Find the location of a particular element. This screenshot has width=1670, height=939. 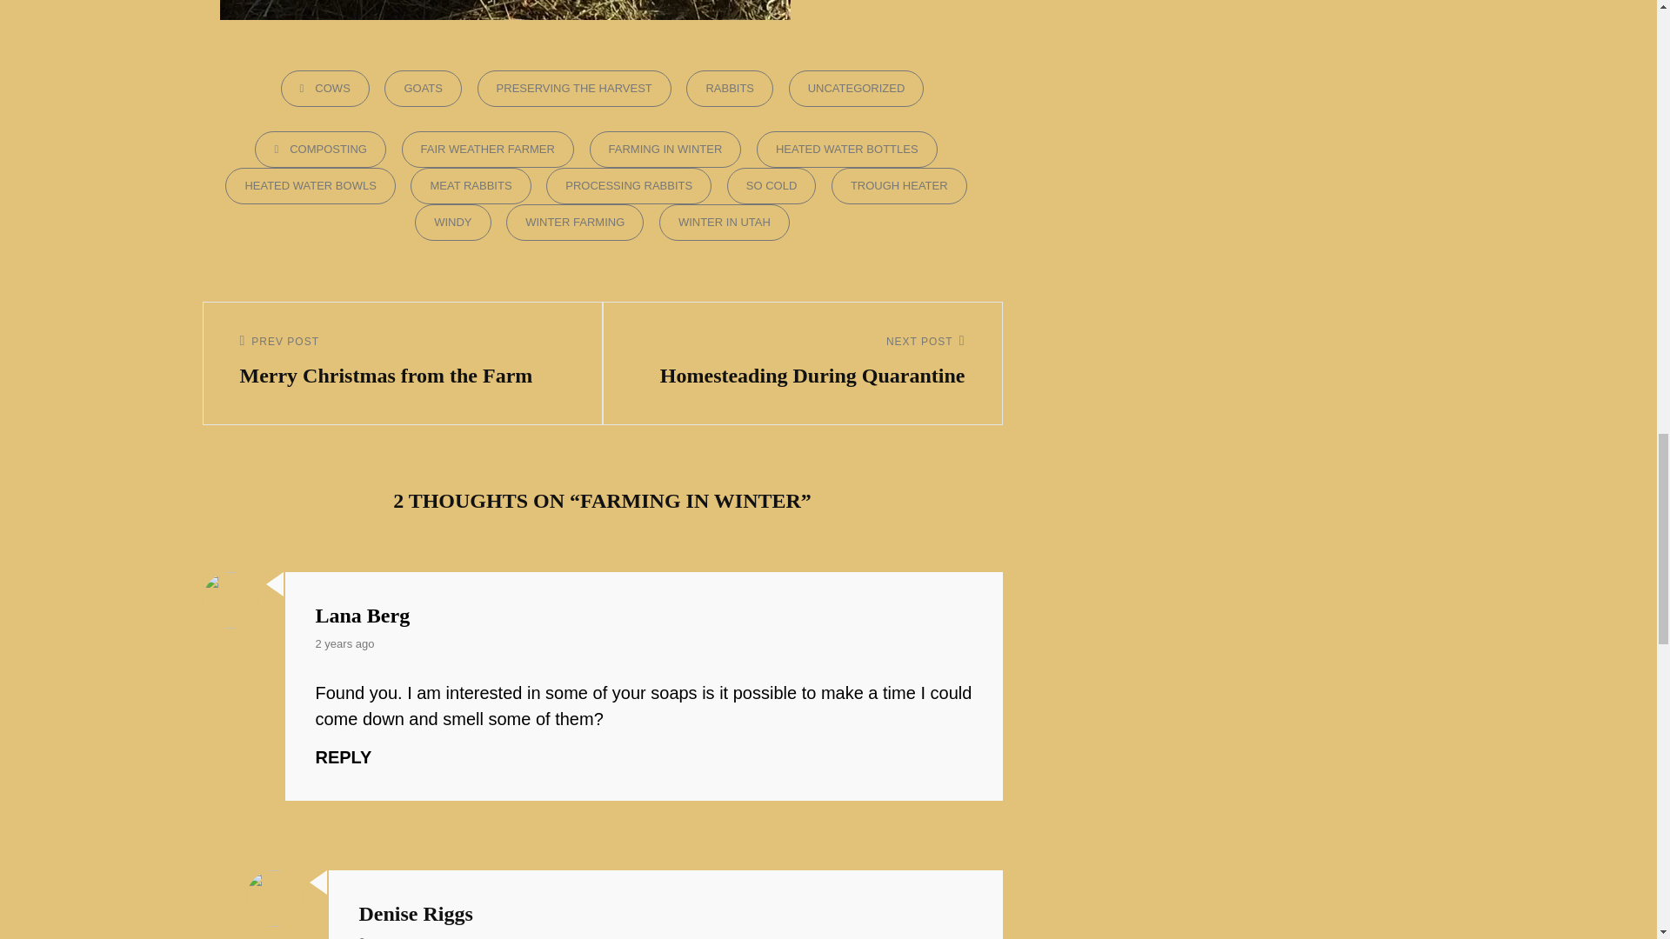

COWS is located at coordinates (324, 89).